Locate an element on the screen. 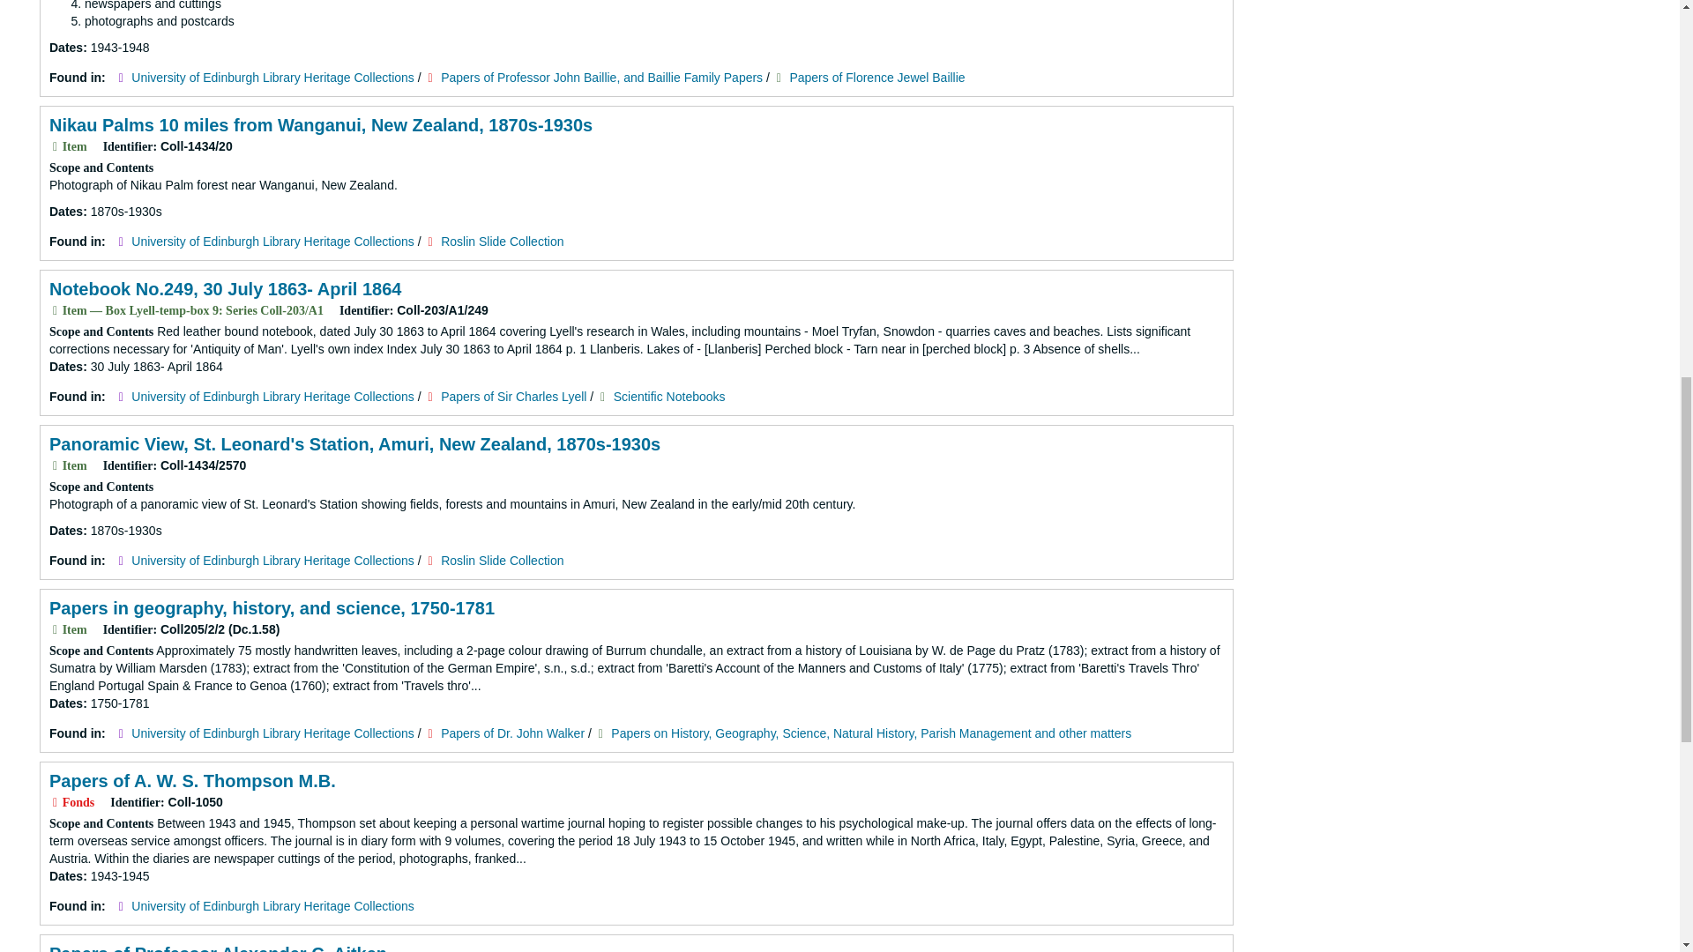 This screenshot has height=952, width=1693. Papers of Florence Jewel Baillie is located at coordinates (876, 78).